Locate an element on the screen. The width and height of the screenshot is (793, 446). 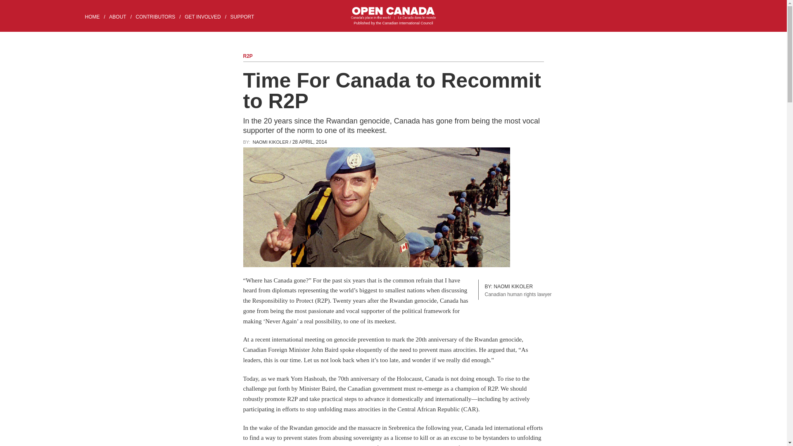
ABOUT is located at coordinates (121, 17).